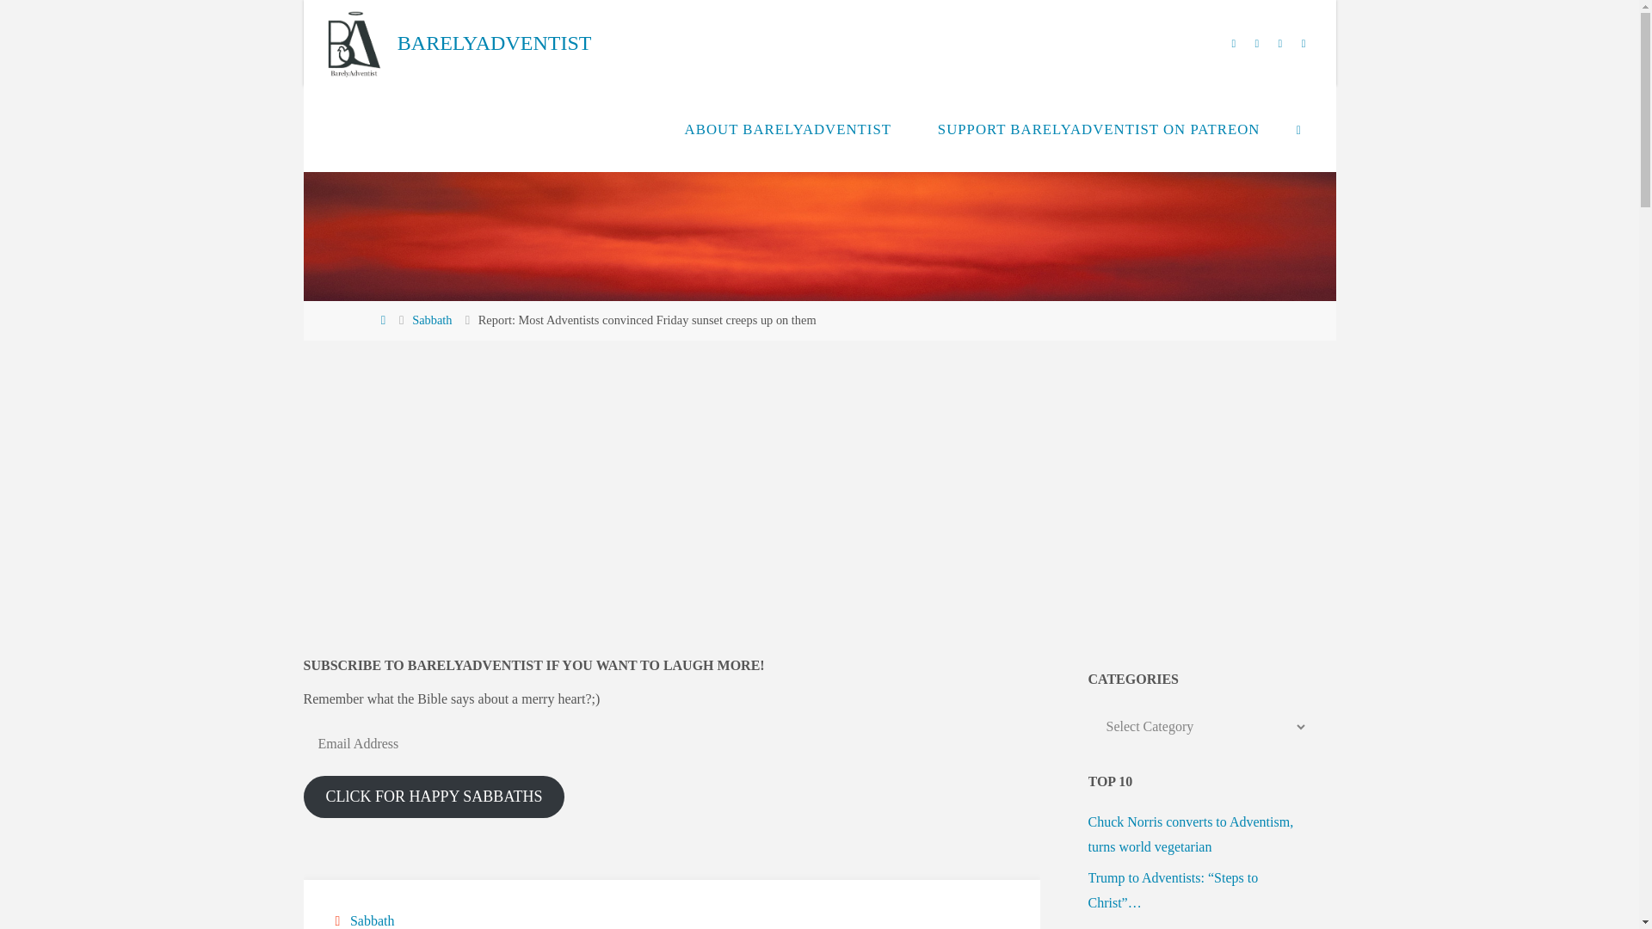 Image resolution: width=1652 pixels, height=929 pixels. I want to click on SUPPORT BARELYADVENTIST ON PATREON, so click(1099, 129).